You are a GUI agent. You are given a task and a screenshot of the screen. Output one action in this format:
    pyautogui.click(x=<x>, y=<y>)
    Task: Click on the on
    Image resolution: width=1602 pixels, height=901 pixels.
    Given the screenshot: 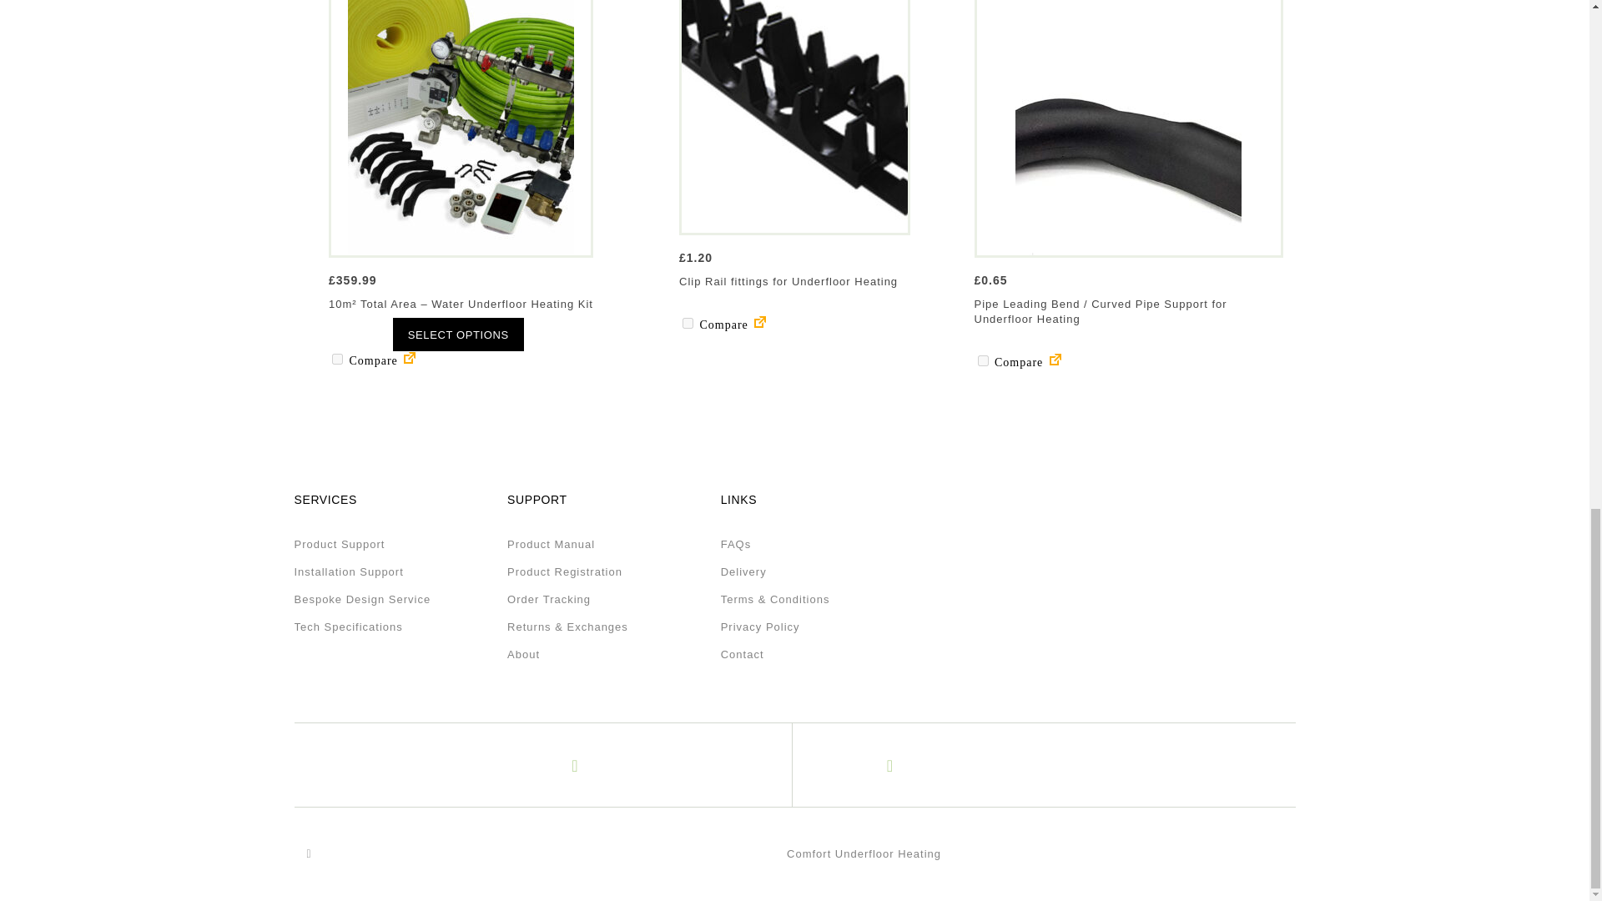 What is the action you would take?
    pyautogui.click(x=337, y=359)
    